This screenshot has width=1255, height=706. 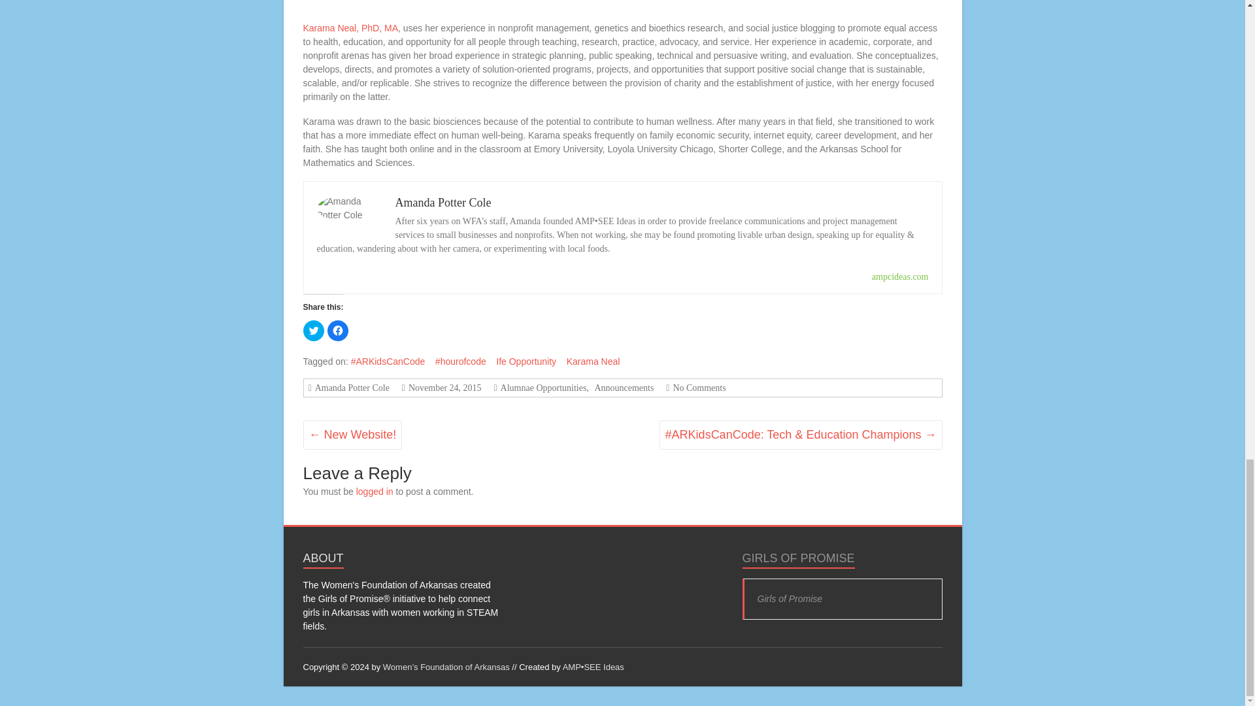 I want to click on Click to share on Facebook, so click(x=337, y=331).